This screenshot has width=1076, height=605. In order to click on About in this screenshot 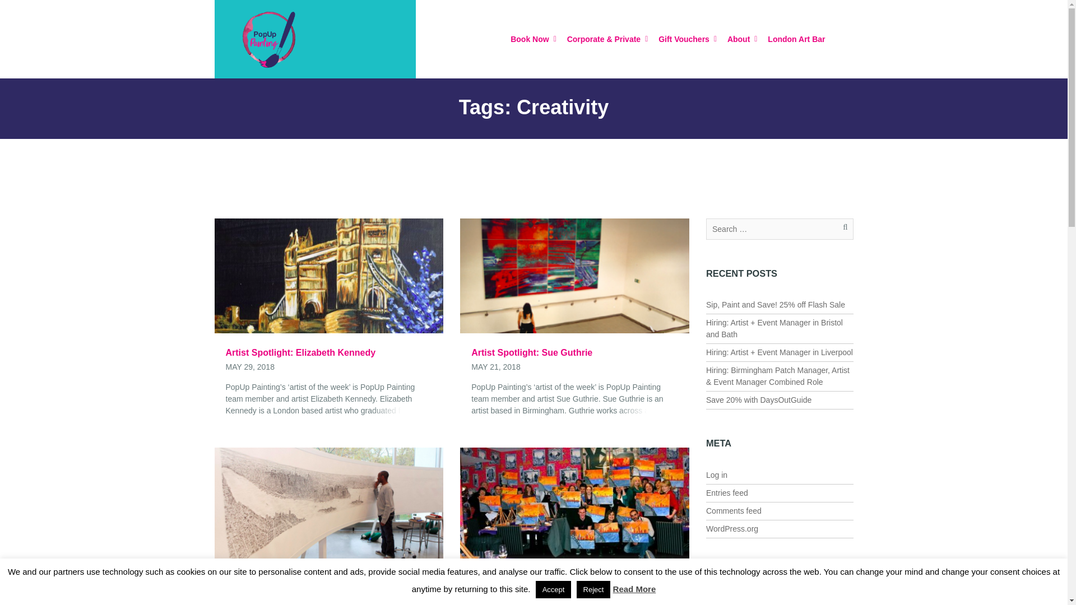, I will do `click(742, 39)`.